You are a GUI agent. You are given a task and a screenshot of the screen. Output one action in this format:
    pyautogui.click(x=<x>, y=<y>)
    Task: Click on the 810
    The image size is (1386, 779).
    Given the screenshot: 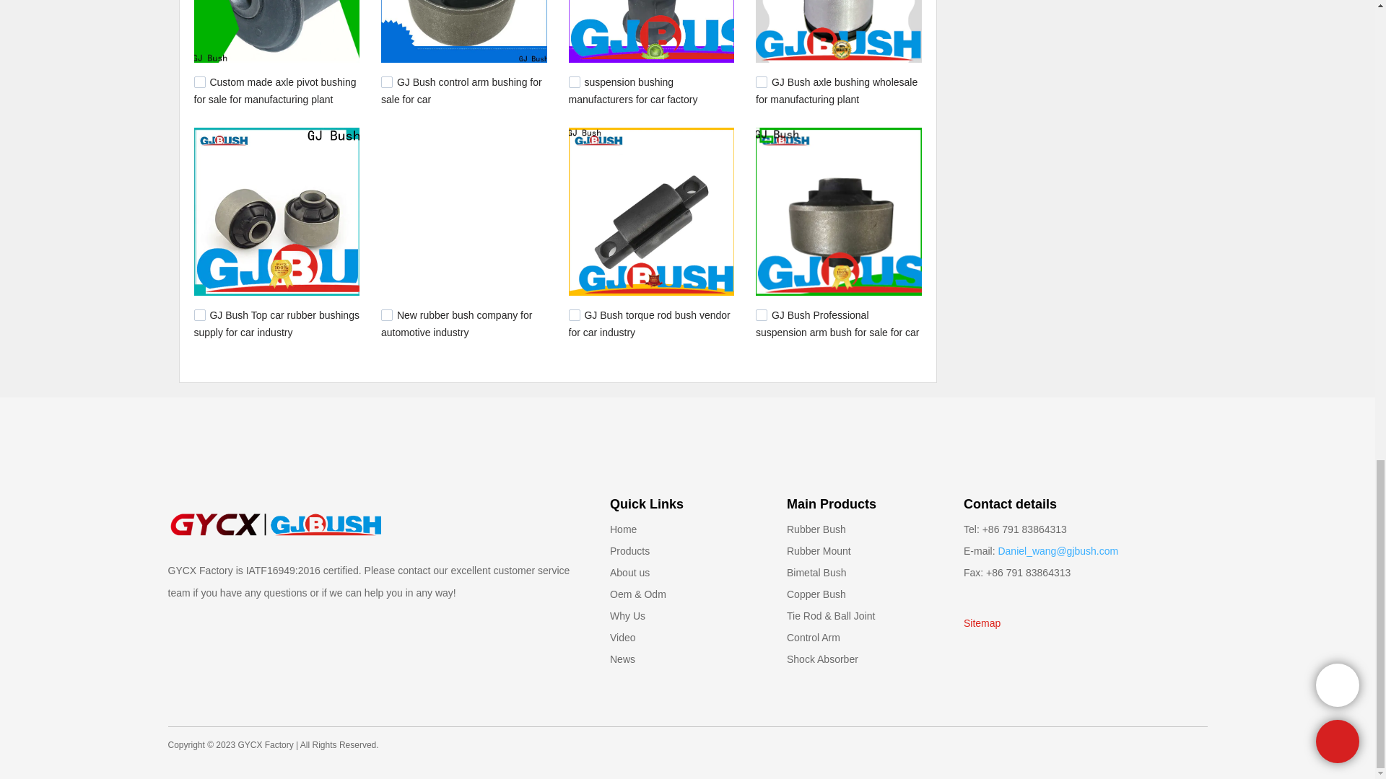 What is the action you would take?
    pyautogui.click(x=575, y=82)
    